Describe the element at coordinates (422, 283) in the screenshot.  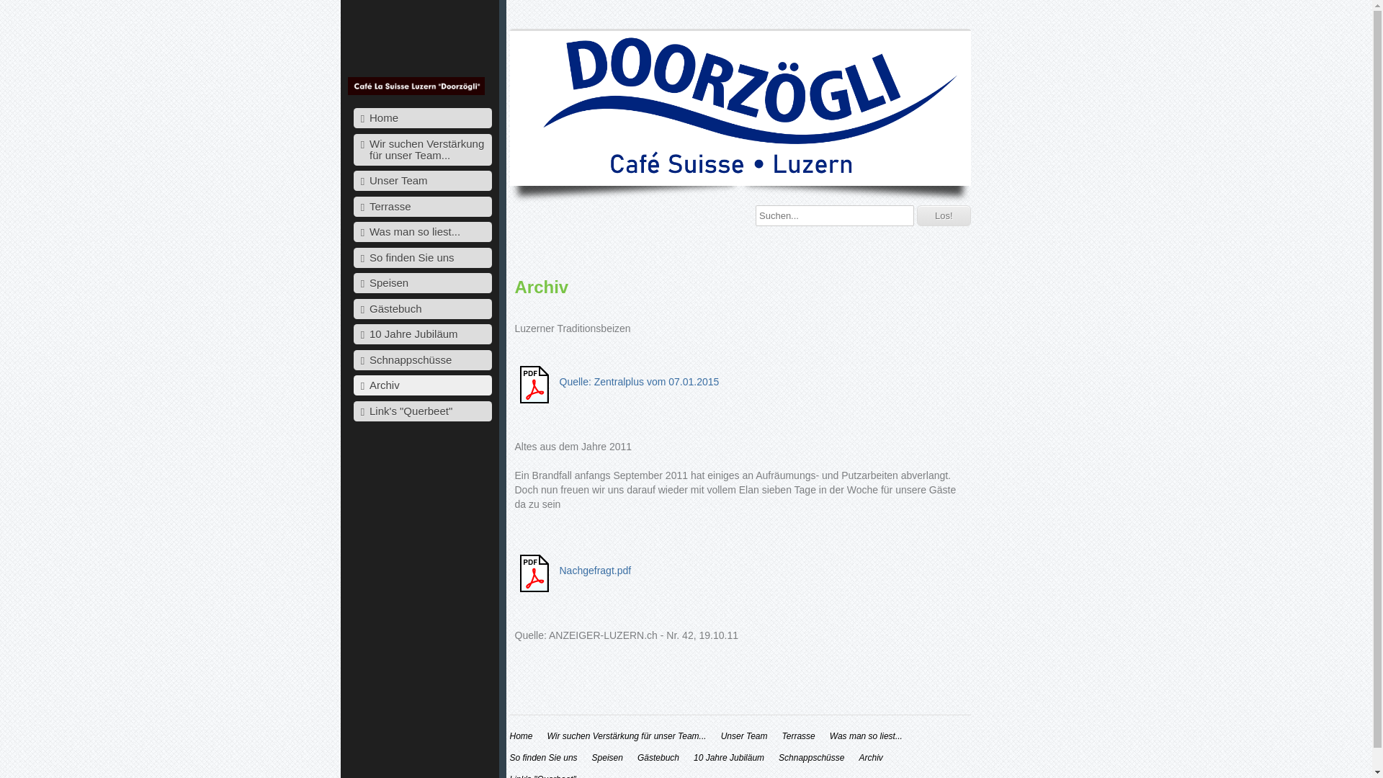
I see `Speisen` at that location.